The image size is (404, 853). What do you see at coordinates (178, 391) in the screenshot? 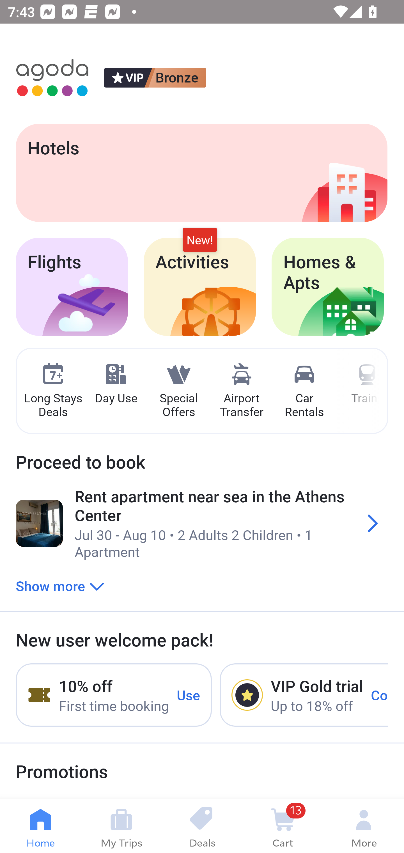
I see `Special Offers` at bounding box center [178, 391].